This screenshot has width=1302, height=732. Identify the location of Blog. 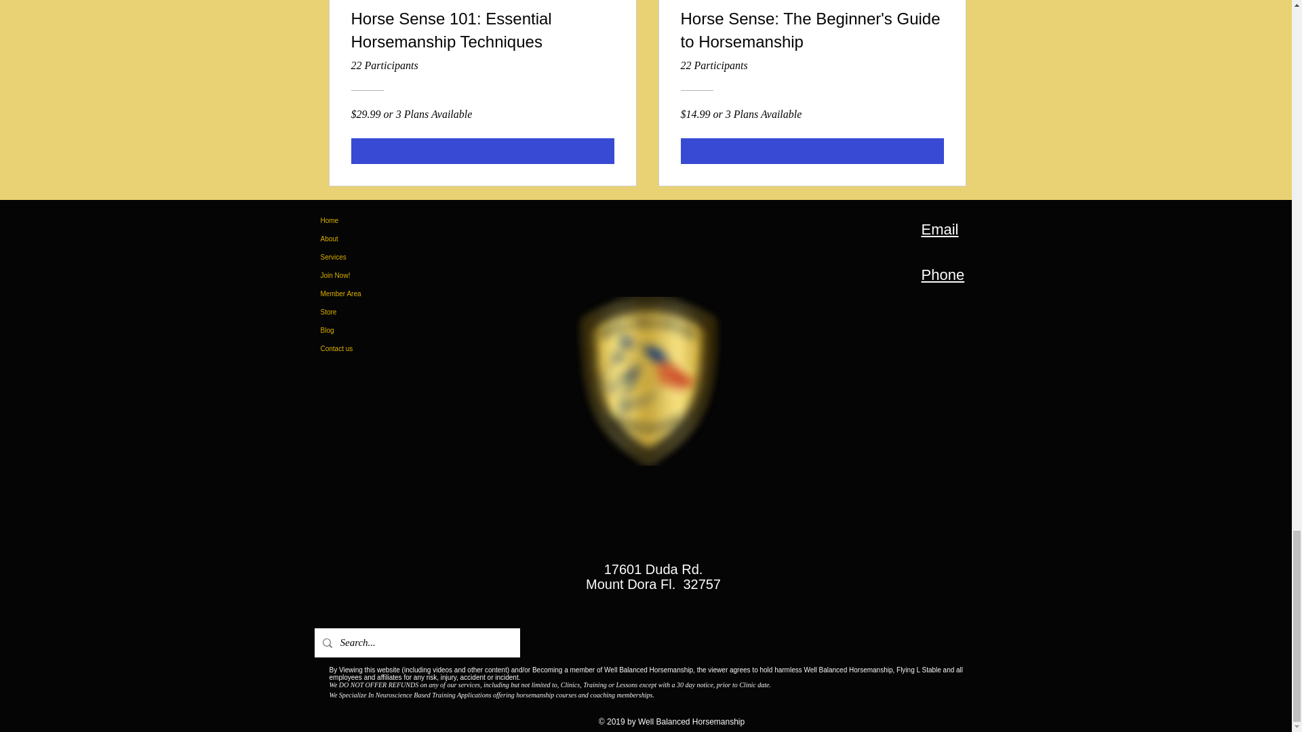
(361, 331).